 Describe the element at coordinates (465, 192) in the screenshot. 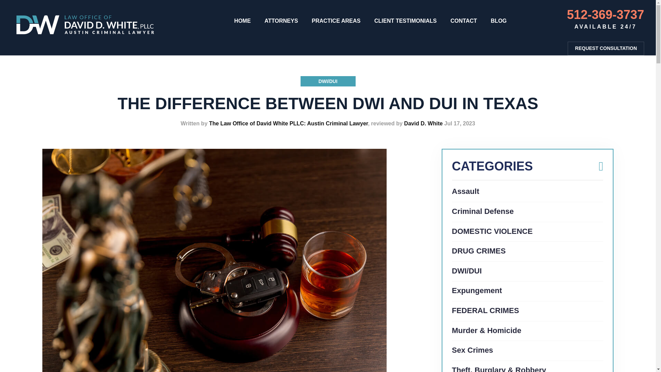

I see `Assault` at that location.